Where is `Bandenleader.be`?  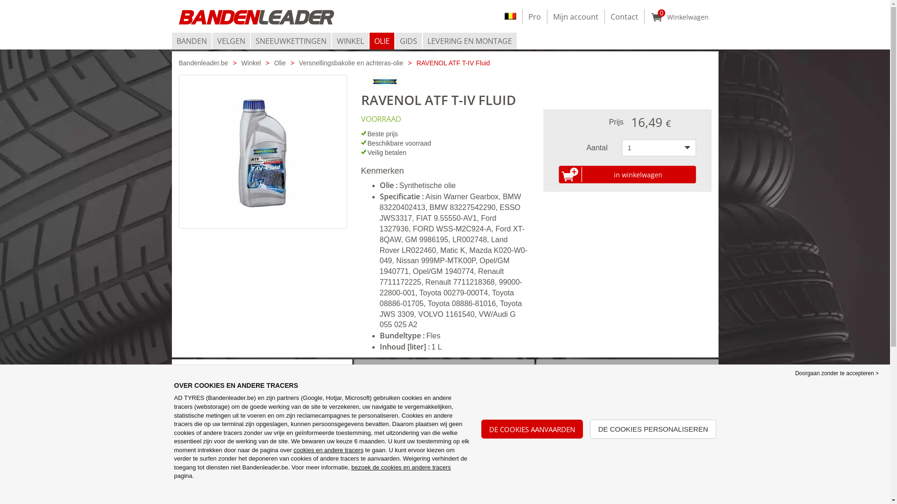
Bandenleader.be is located at coordinates (203, 63).